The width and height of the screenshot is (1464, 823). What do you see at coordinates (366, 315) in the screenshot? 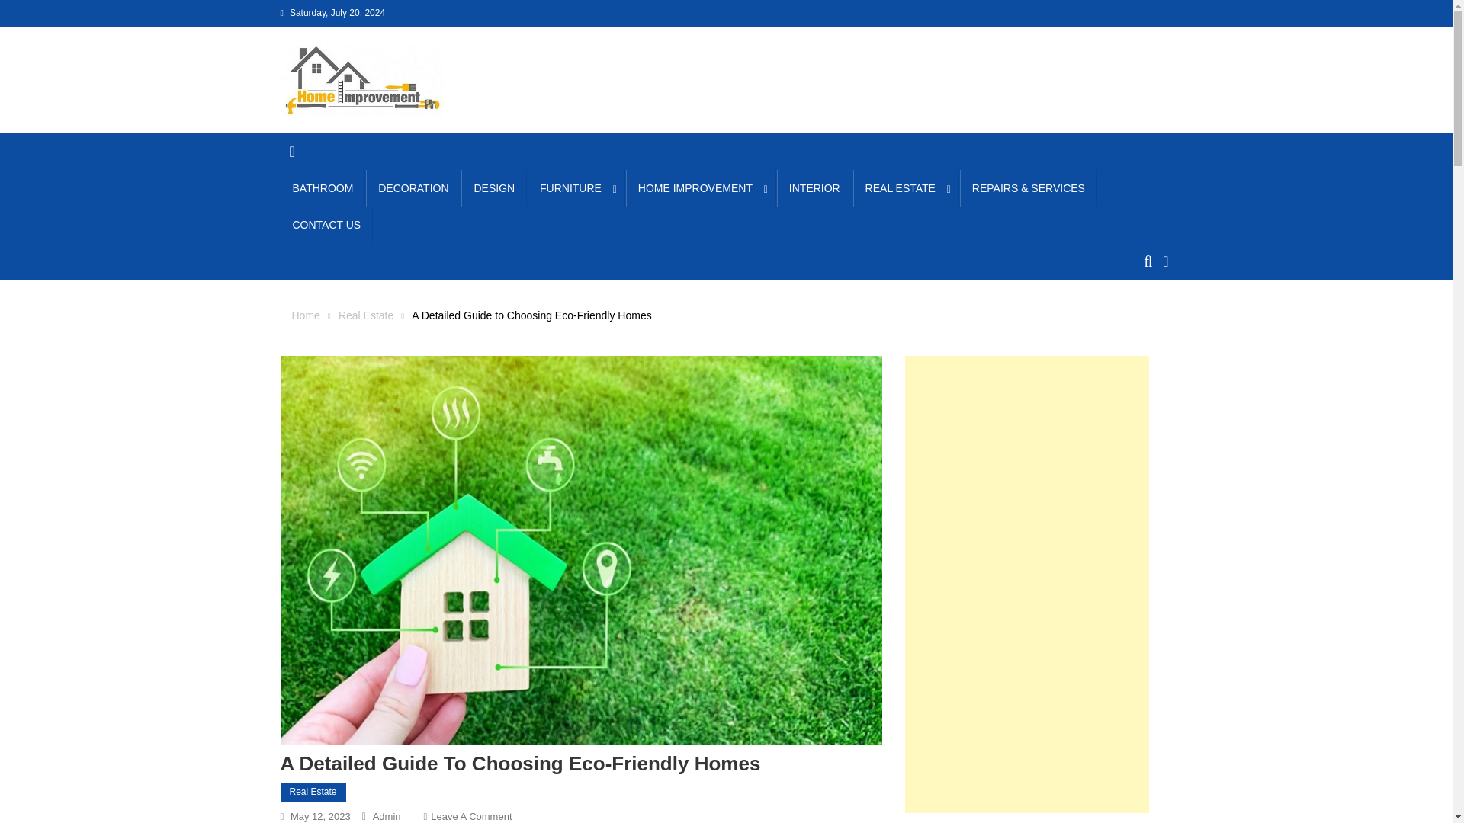
I see `Real Estate` at bounding box center [366, 315].